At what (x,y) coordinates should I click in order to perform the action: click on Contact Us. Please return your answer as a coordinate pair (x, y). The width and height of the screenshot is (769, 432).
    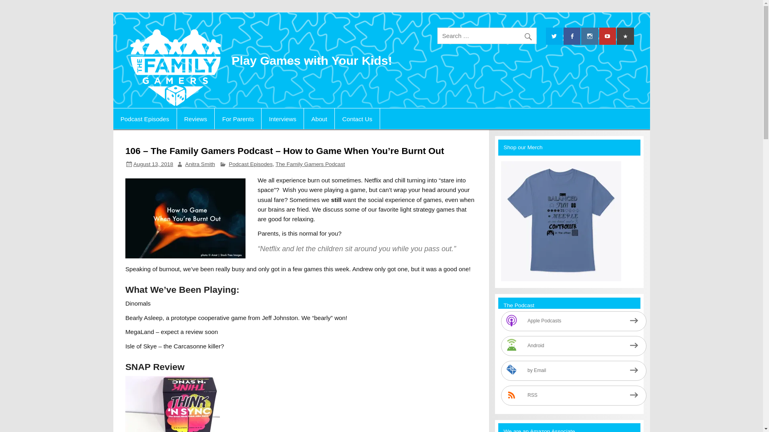
    Looking at the image, I should click on (357, 118).